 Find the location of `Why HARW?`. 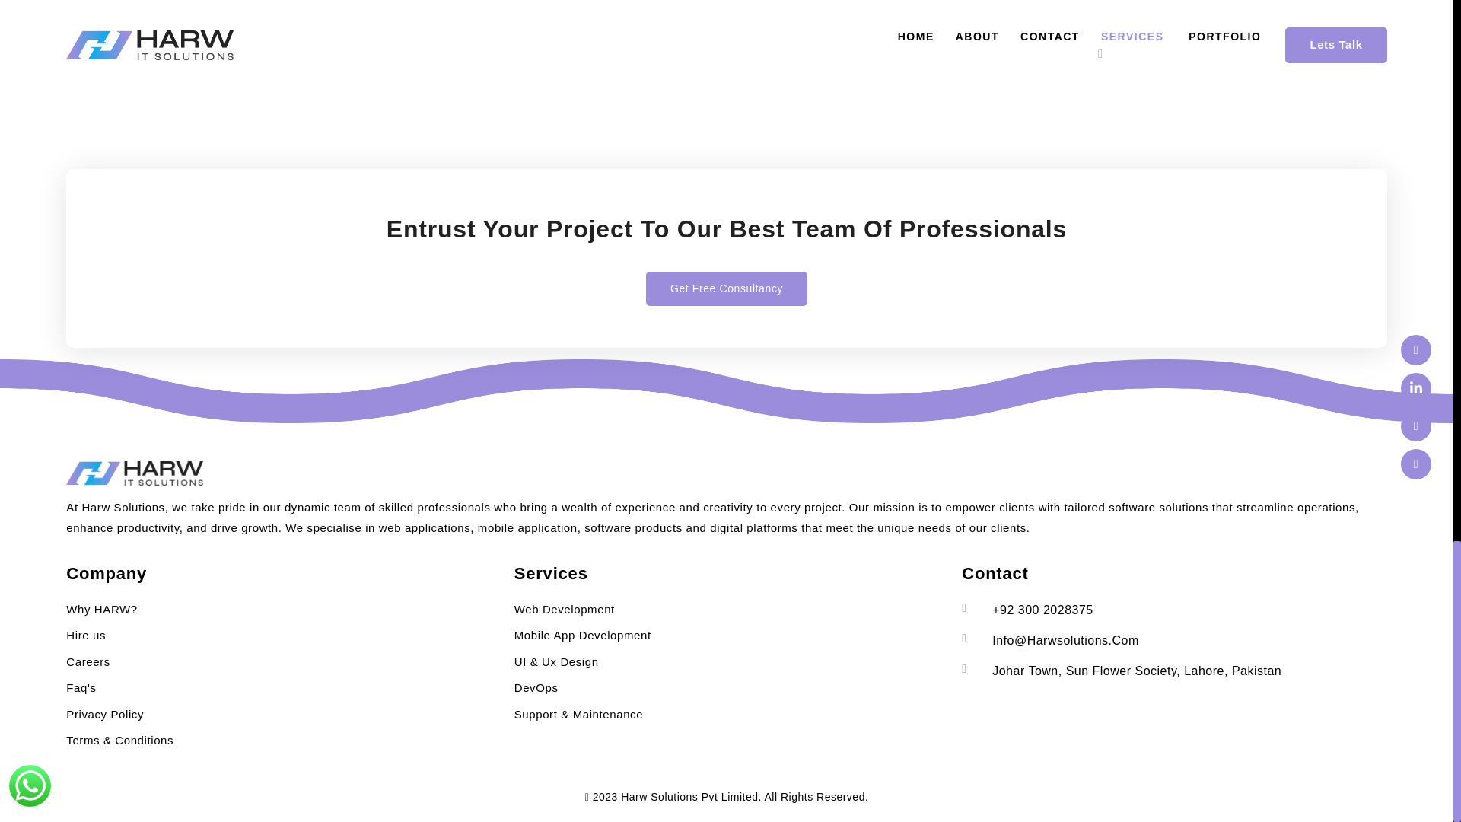

Why HARW? is located at coordinates (101, 609).